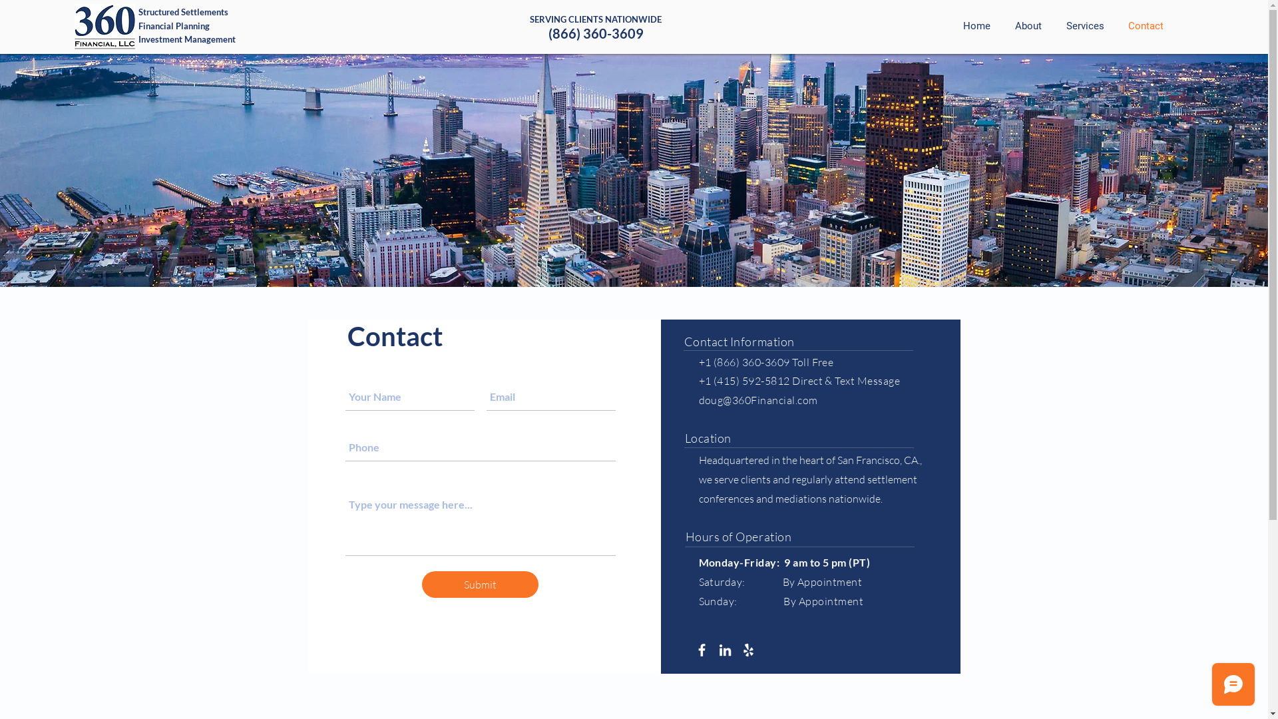 The width and height of the screenshot is (1278, 719). I want to click on Investment Management, so click(187, 39).